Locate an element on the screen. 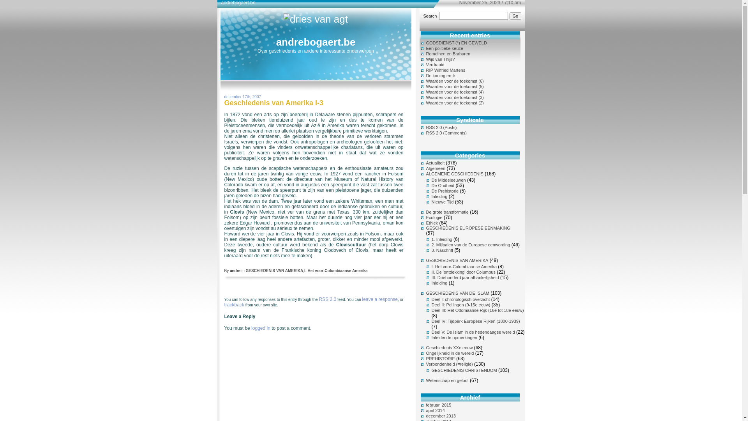 The image size is (748, 421). april 2014 is located at coordinates (436, 410).